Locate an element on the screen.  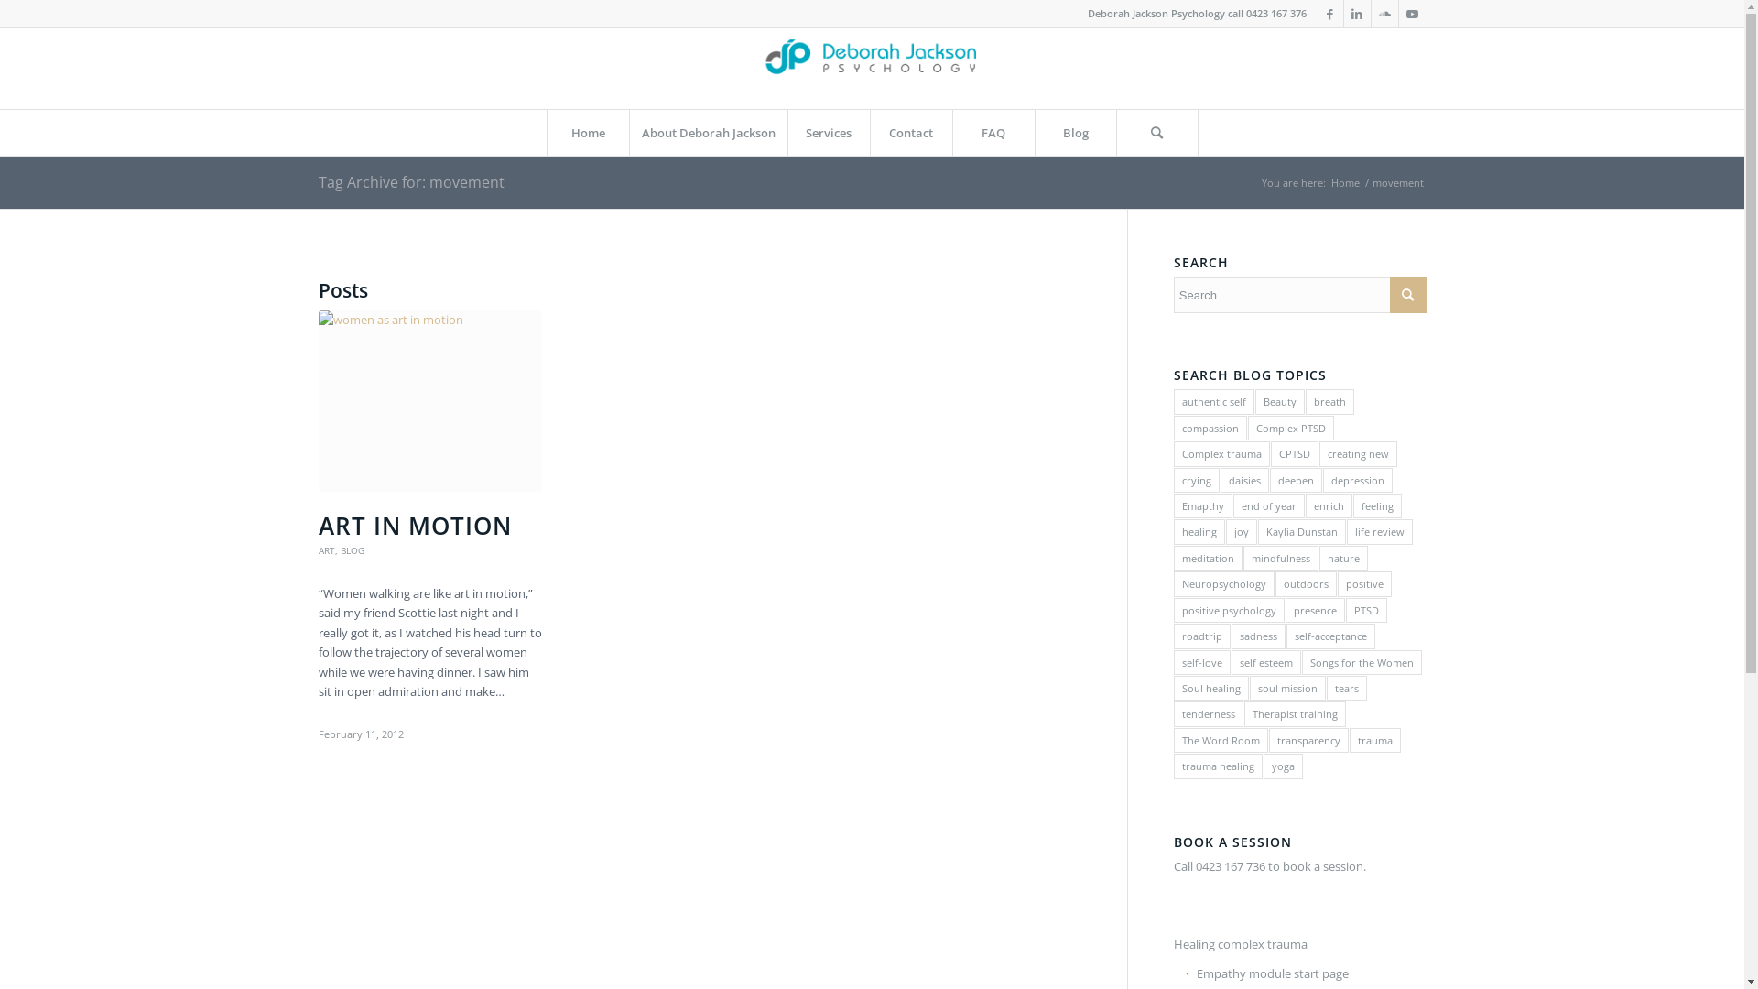
Blog is located at coordinates (1076, 133).